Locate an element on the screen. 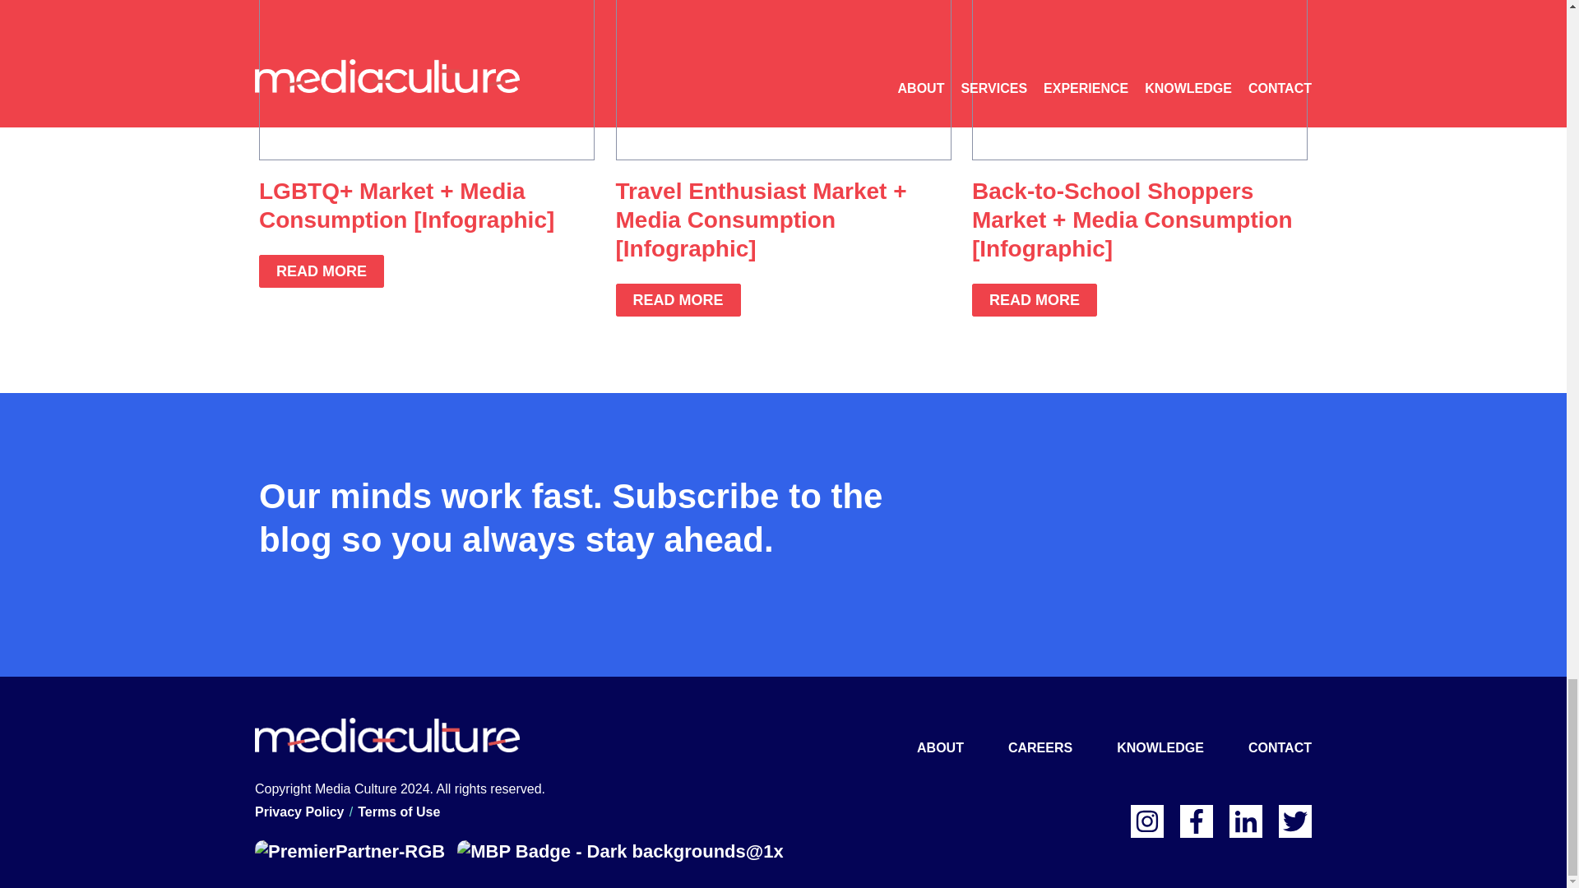 Image resolution: width=1579 pixels, height=888 pixels. READ MORE is located at coordinates (1035, 299).